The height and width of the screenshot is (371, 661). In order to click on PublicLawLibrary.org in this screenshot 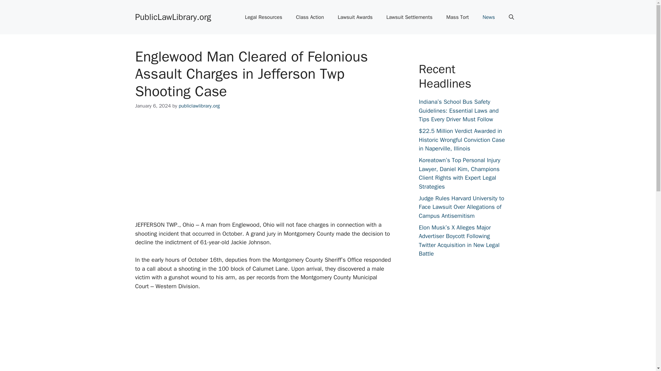, I will do `click(173, 16)`.